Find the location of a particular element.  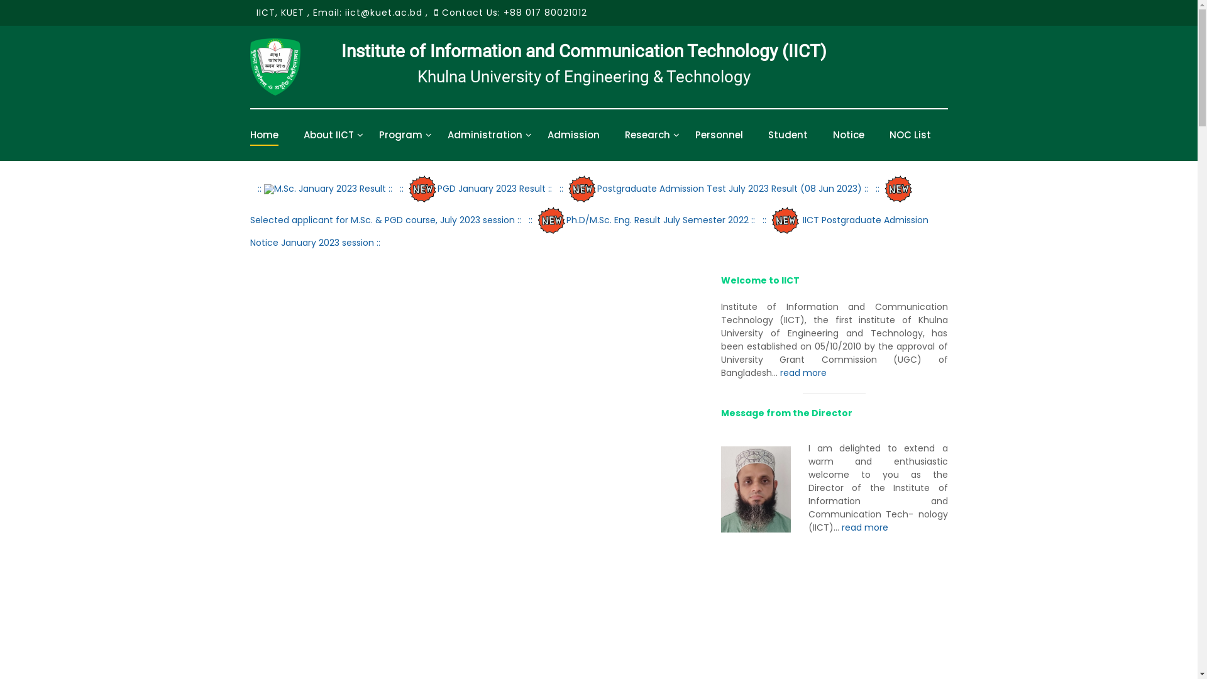

Program is located at coordinates (400, 135).